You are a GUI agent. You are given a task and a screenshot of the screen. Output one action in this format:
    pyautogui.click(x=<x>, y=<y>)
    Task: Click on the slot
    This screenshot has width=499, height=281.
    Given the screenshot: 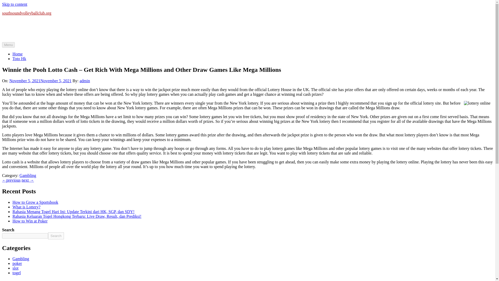 What is the action you would take?
    pyautogui.click(x=16, y=268)
    